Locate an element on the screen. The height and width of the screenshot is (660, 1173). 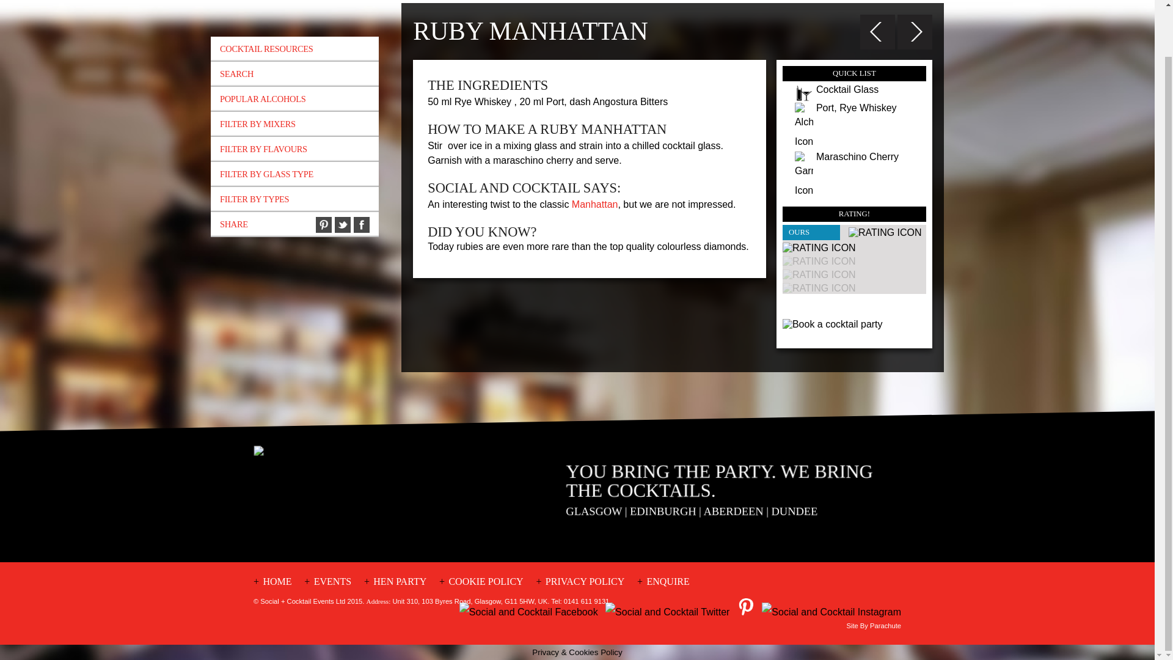
Ruby Martini is located at coordinates (877, 33).